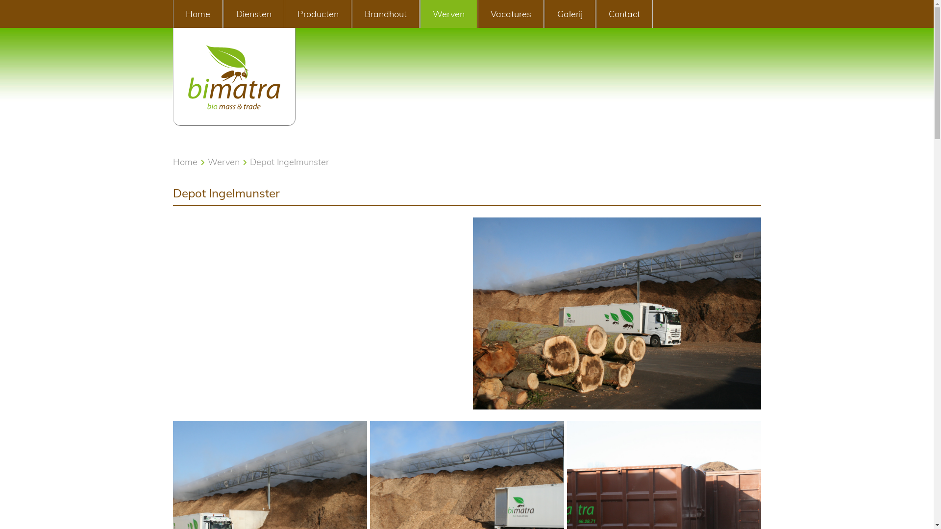  I want to click on Depot Ingelmunster, so click(289, 162).